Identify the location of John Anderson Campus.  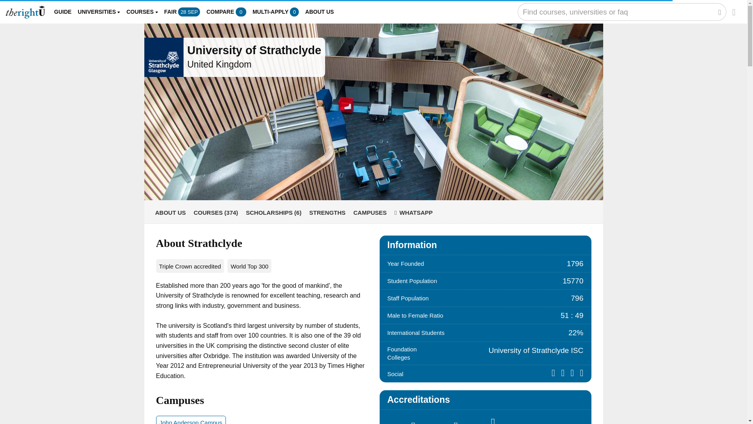
(191, 420).